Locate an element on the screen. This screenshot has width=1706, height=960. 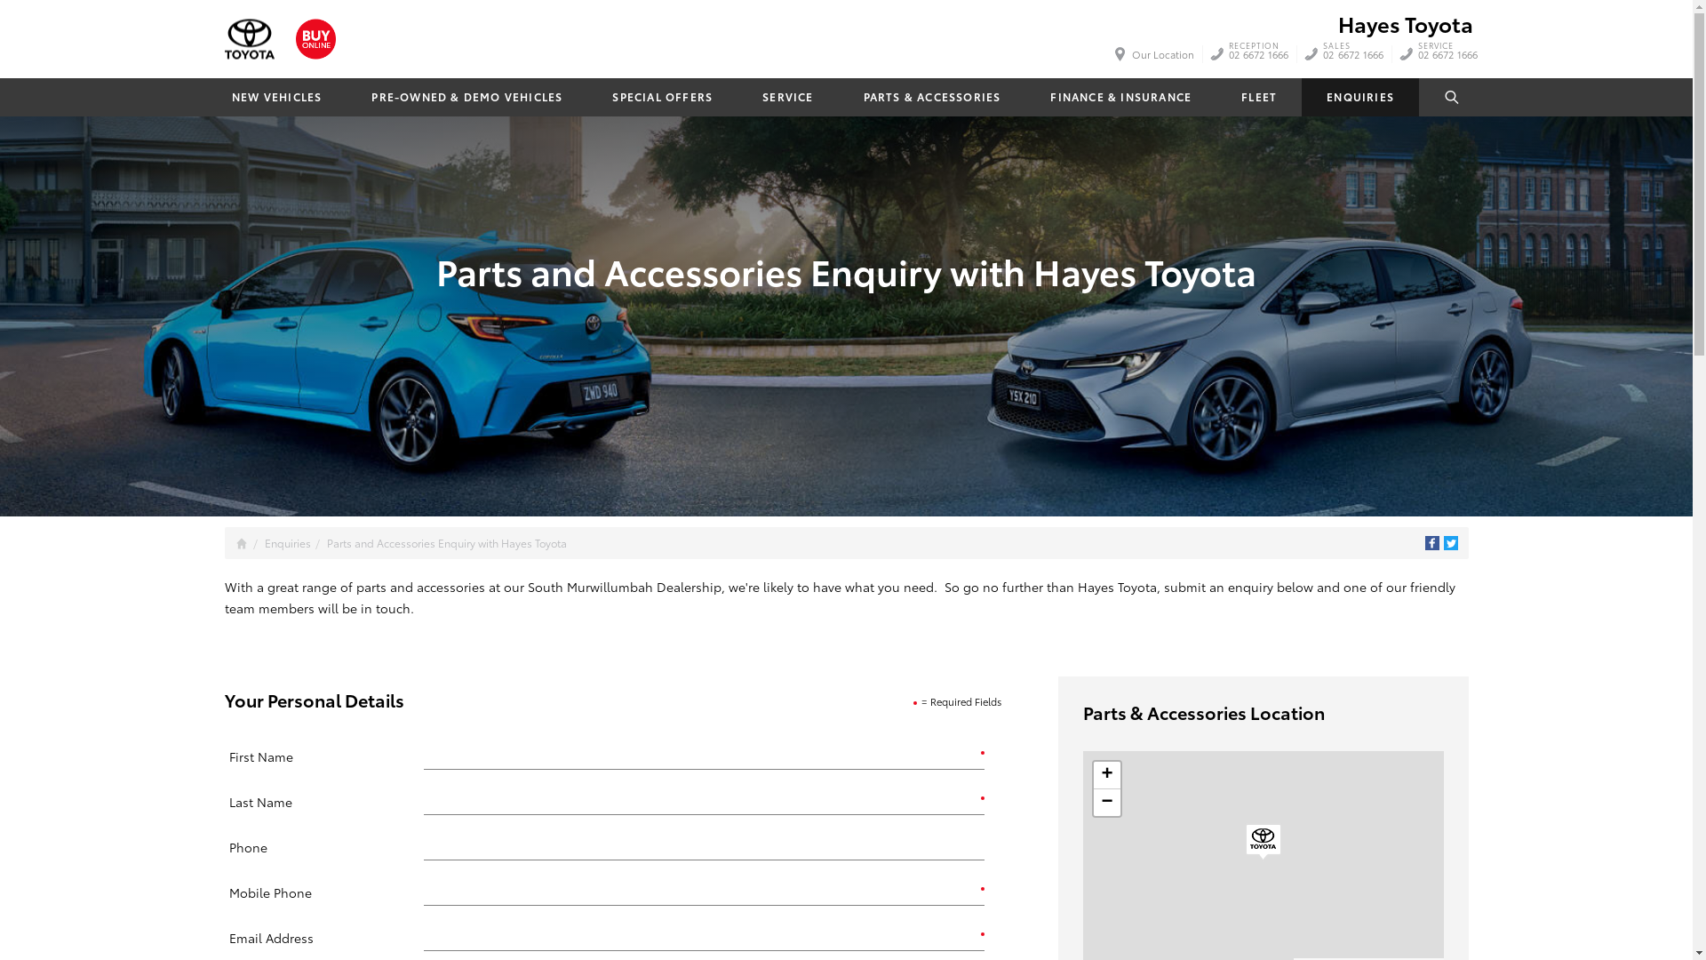
Twitter is located at coordinates (1450, 543).